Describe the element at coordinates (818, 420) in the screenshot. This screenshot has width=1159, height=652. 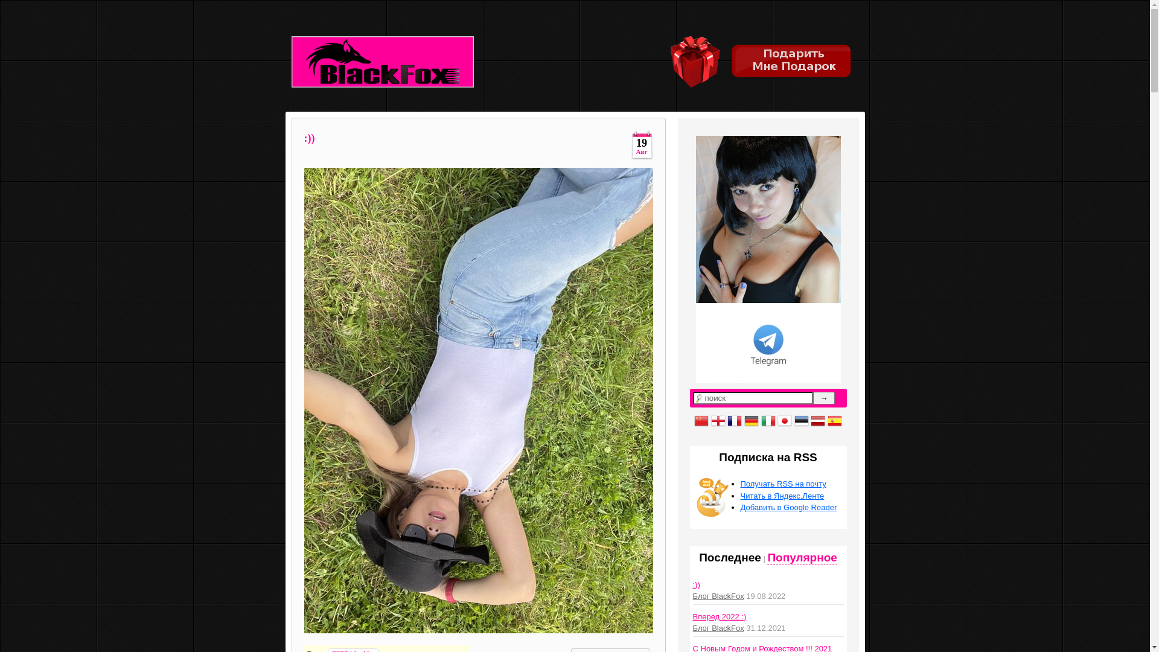
I see `Translate content to Latvian` at that location.